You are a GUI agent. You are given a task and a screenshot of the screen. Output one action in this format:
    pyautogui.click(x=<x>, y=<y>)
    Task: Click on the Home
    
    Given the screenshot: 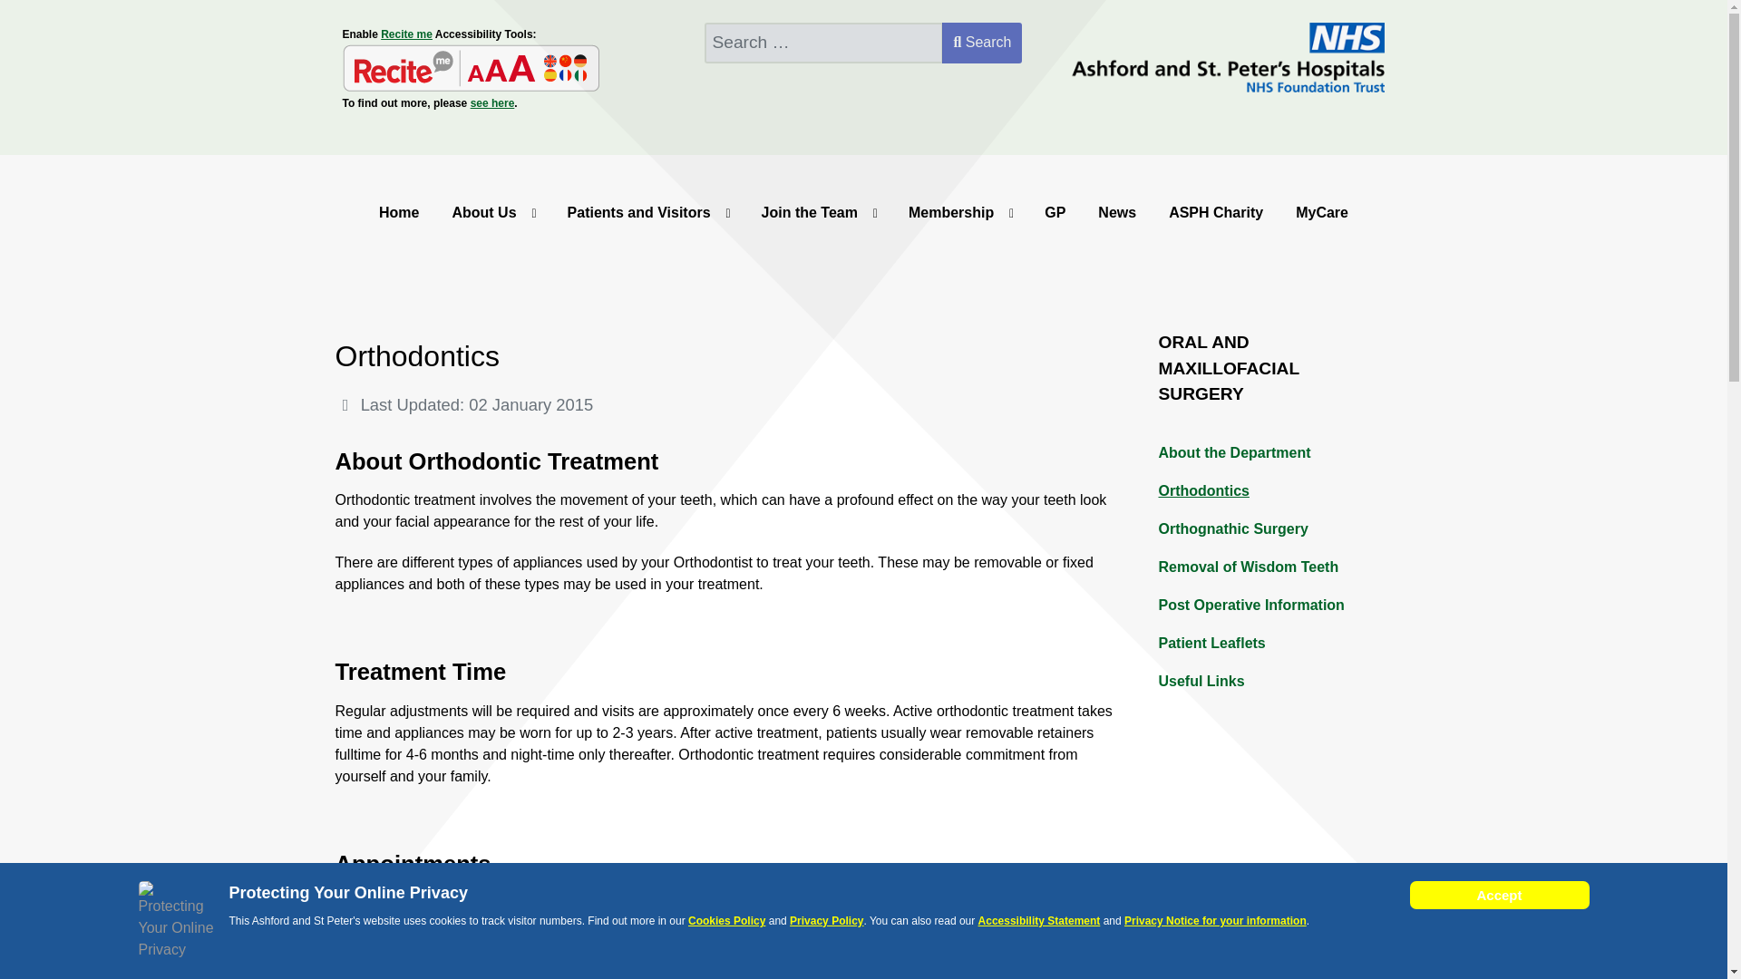 What is the action you would take?
    pyautogui.click(x=399, y=212)
    